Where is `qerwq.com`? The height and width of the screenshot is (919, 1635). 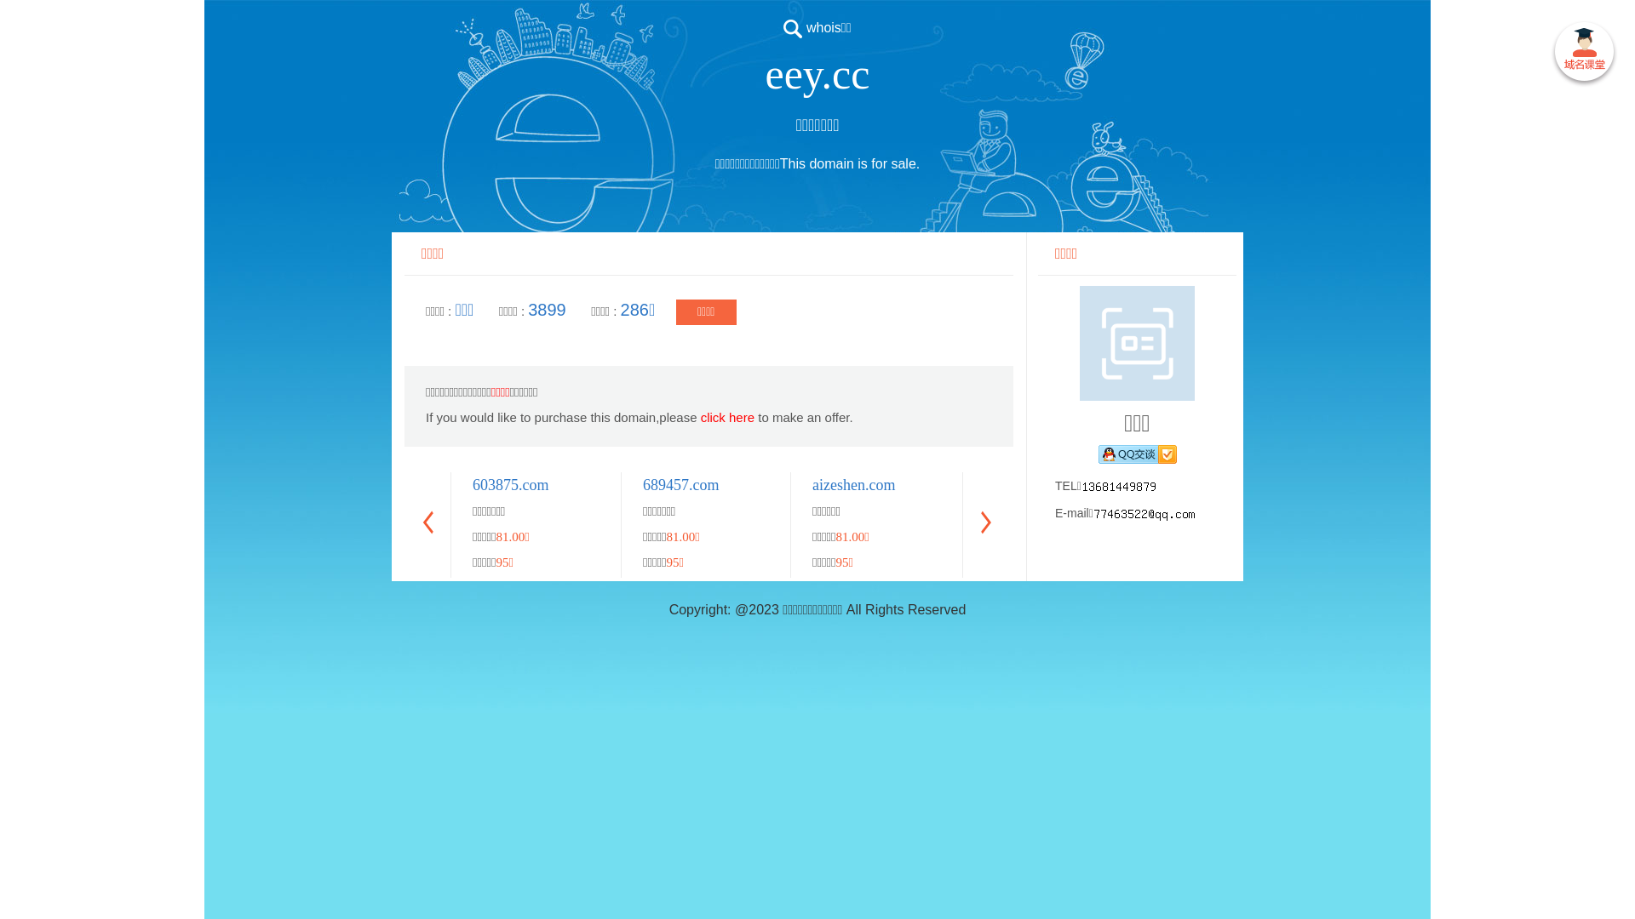 qerwq.com is located at coordinates (1185, 485).